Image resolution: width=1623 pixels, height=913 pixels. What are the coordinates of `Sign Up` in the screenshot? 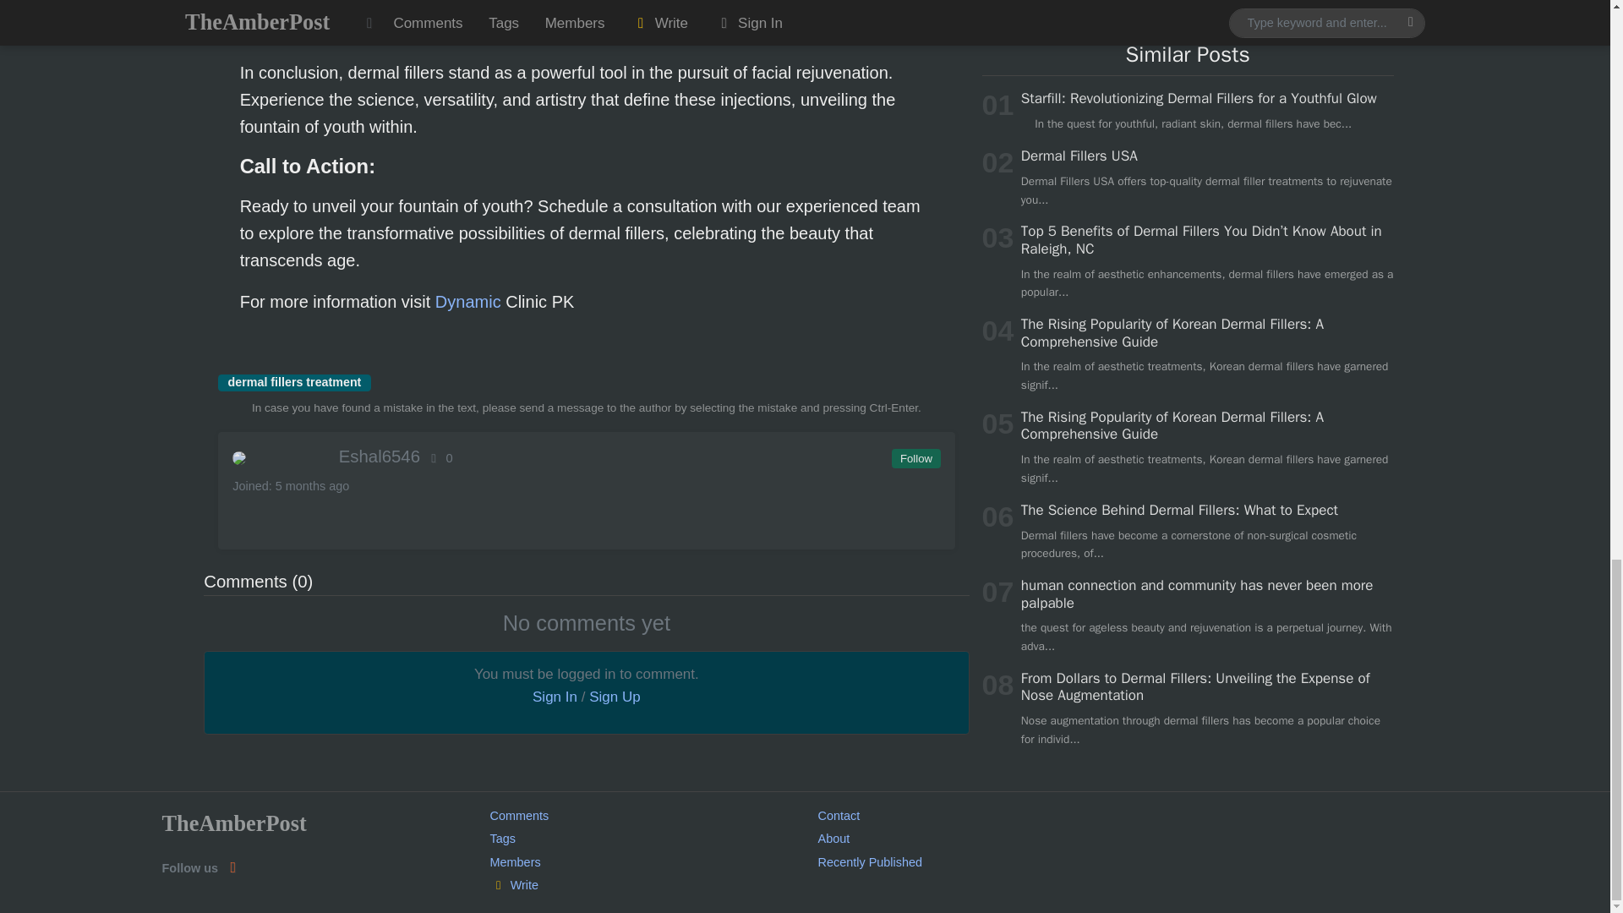 It's located at (614, 697).